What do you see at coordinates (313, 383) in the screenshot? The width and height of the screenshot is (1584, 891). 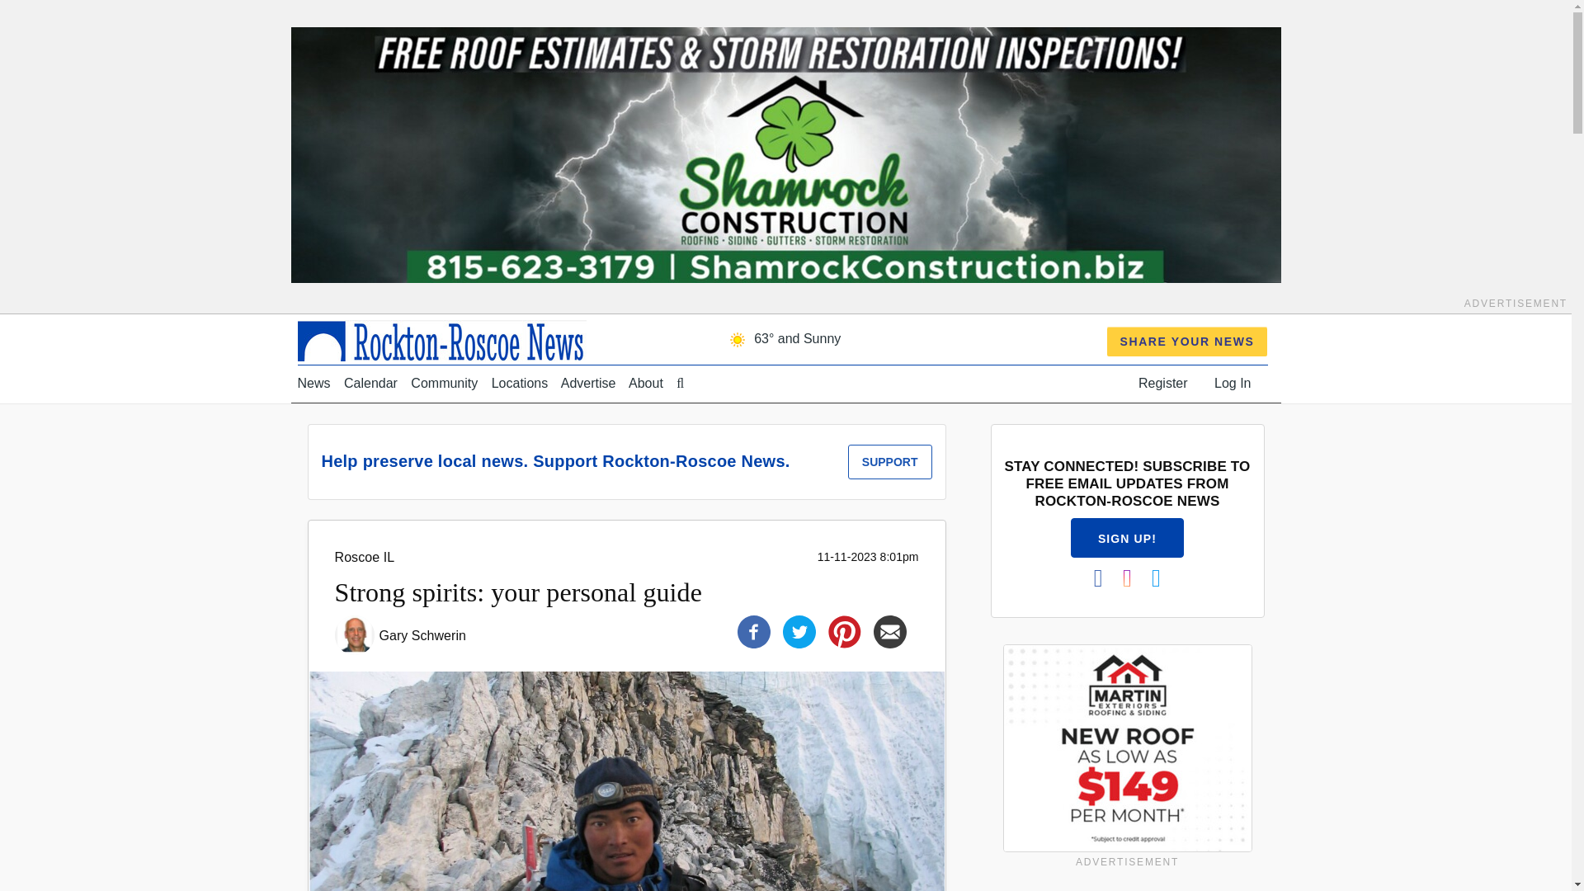 I see `News` at bounding box center [313, 383].